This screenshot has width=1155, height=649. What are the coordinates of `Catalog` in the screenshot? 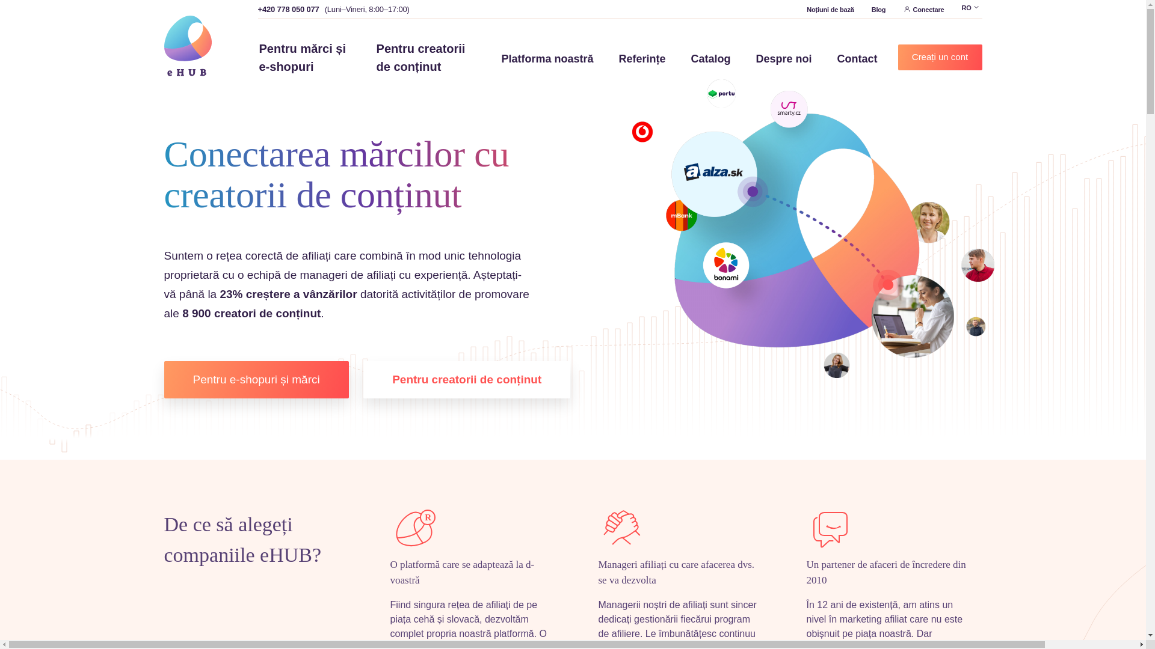 It's located at (710, 59).